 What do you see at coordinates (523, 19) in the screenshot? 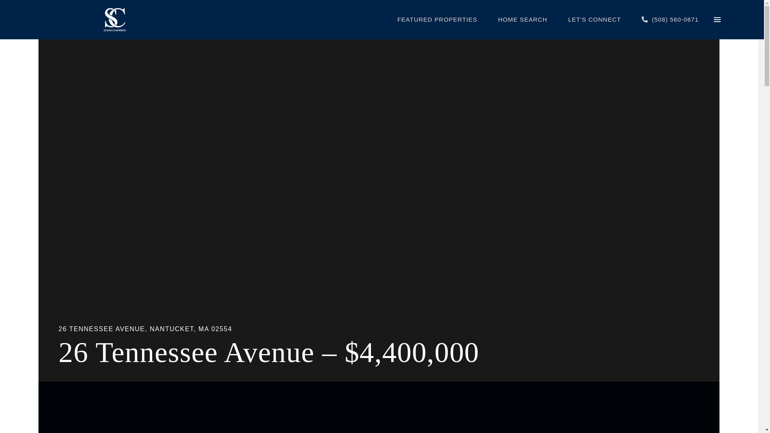
I see `HOME SEARCH` at bounding box center [523, 19].